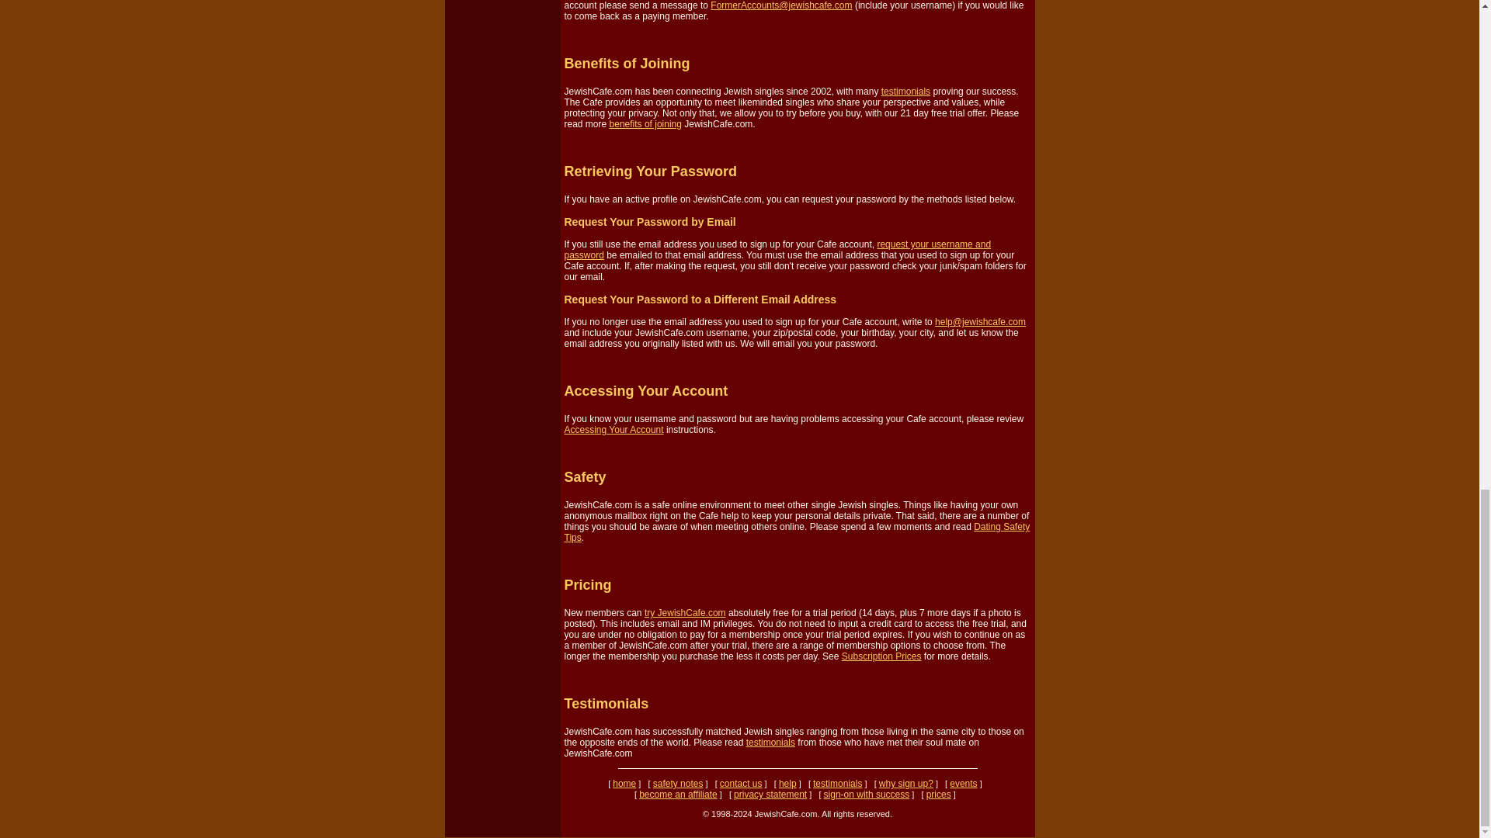 This screenshot has height=838, width=1491. I want to click on Accessing Your Account, so click(613, 429).